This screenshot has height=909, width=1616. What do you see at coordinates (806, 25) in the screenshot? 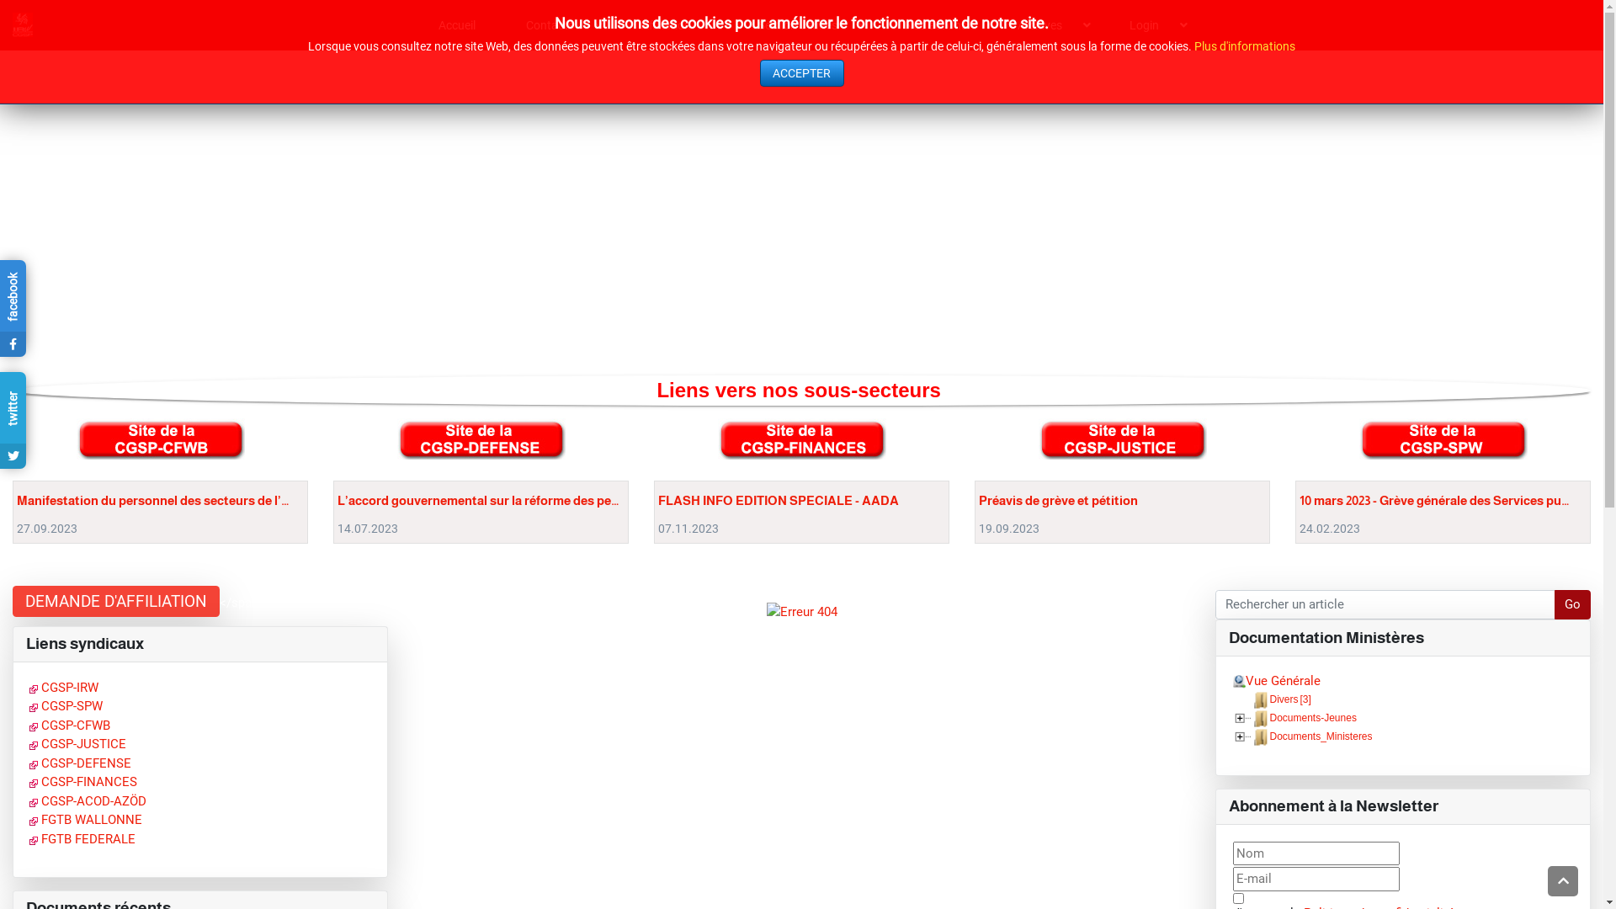
I see `Section Jeunes` at bounding box center [806, 25].